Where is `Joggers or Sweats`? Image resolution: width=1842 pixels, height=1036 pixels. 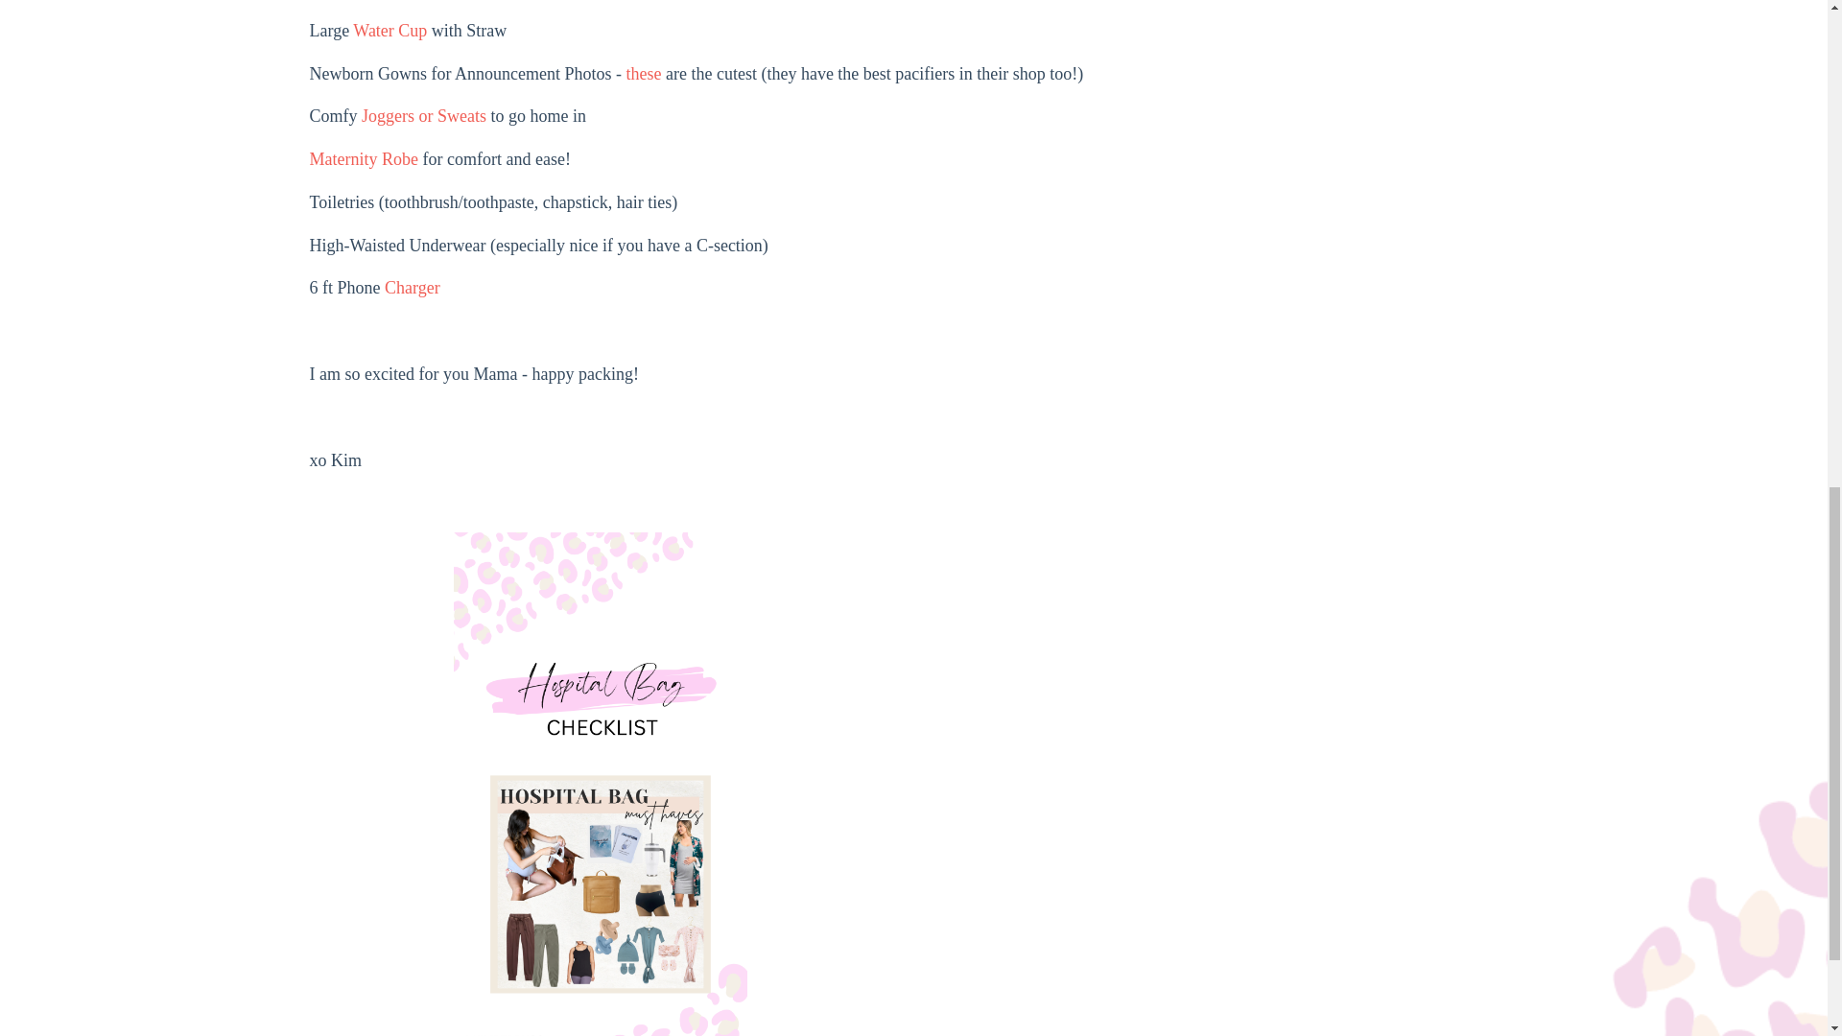
Joggers or Sweats is located at coordinates (423, 115).